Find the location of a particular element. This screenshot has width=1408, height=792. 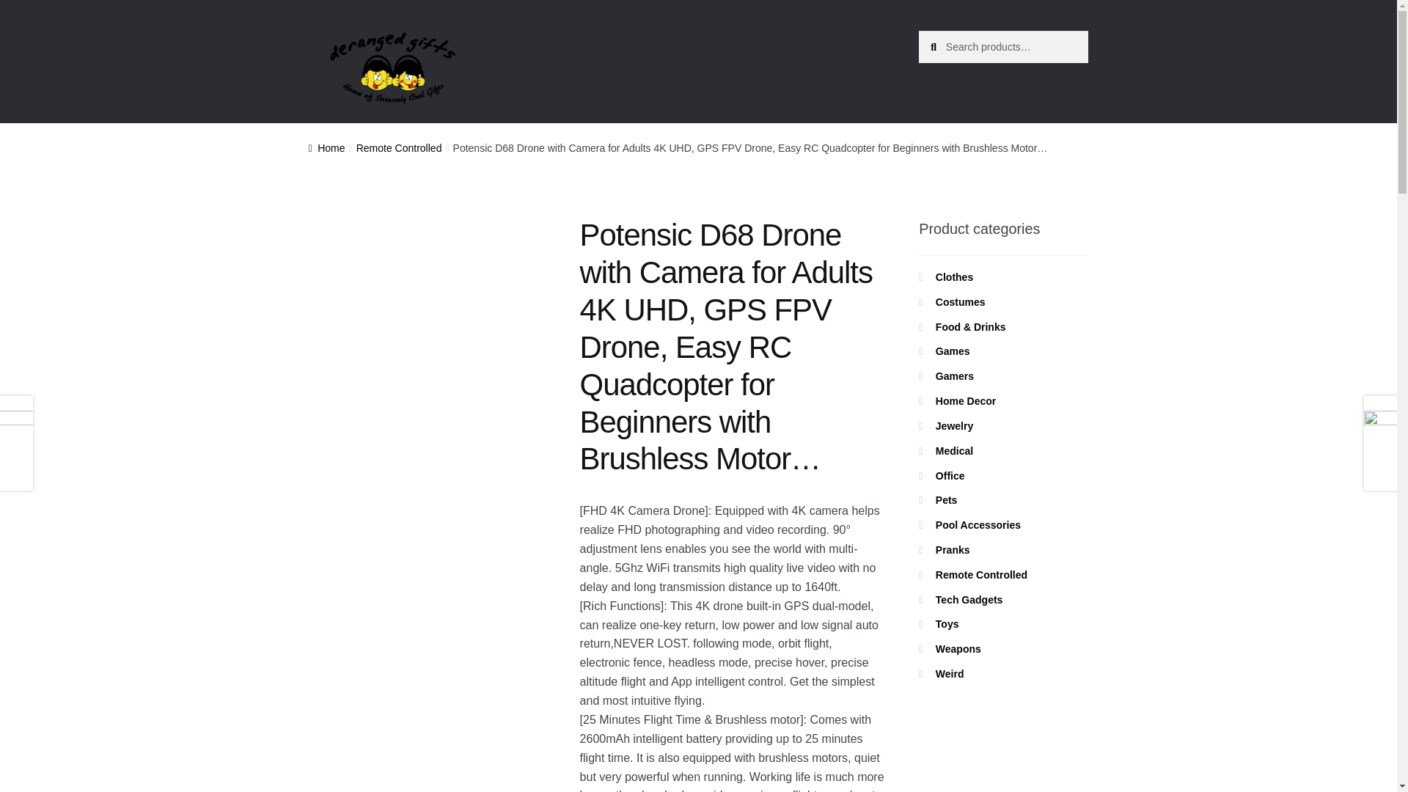

Medical is located at coordinates (954, 450).